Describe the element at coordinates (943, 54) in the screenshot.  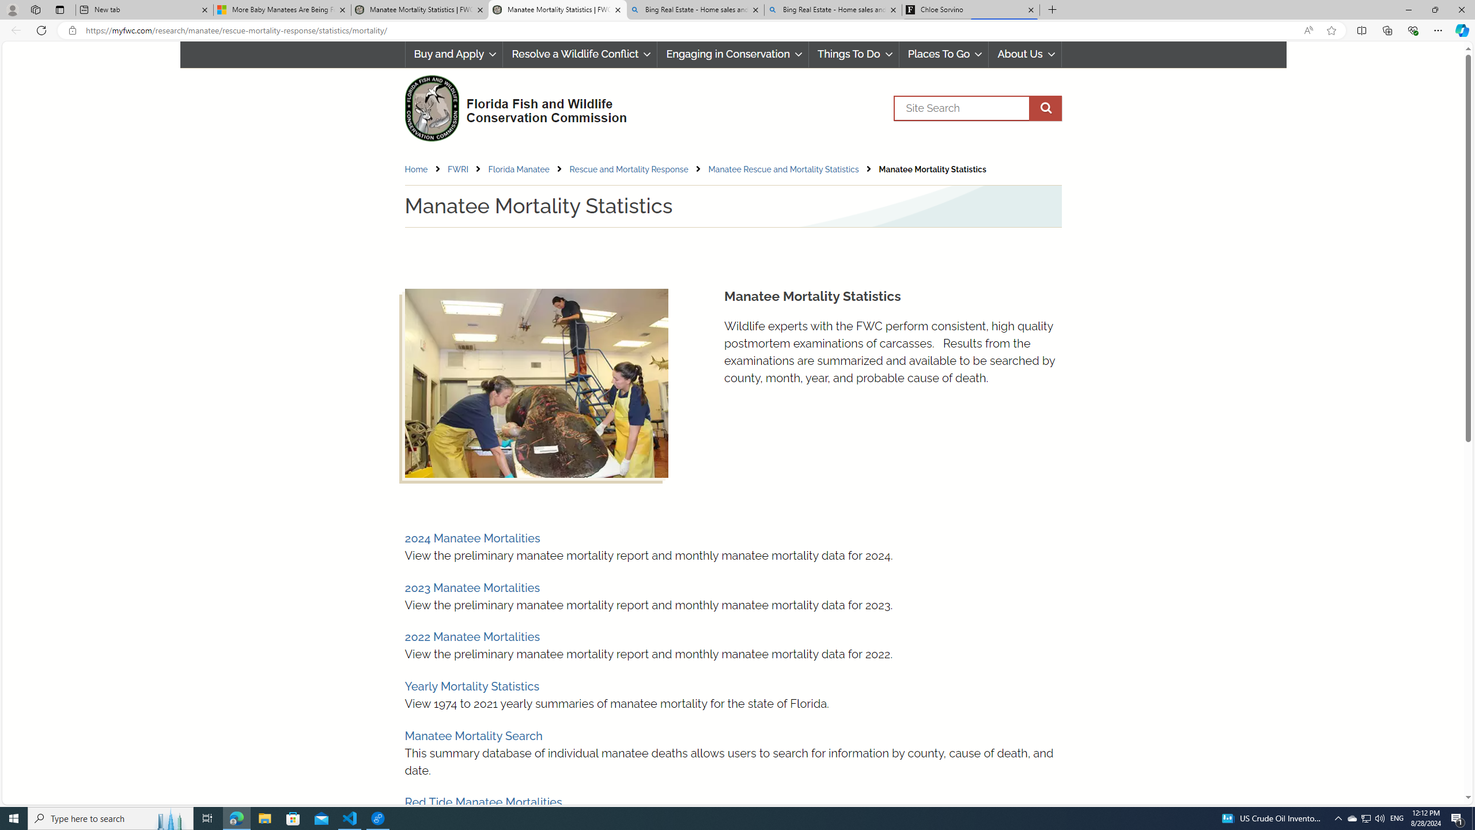
I see `Places To Go` at that location.